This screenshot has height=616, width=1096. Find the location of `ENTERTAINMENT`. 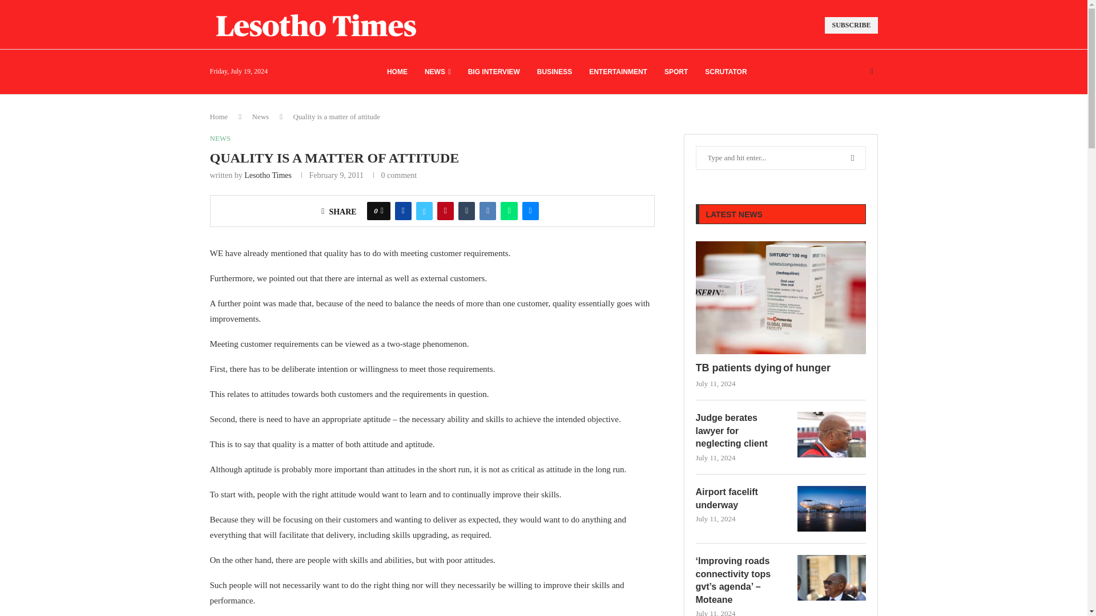

ENTERTAINMENT is located at coordinates (618, 72).